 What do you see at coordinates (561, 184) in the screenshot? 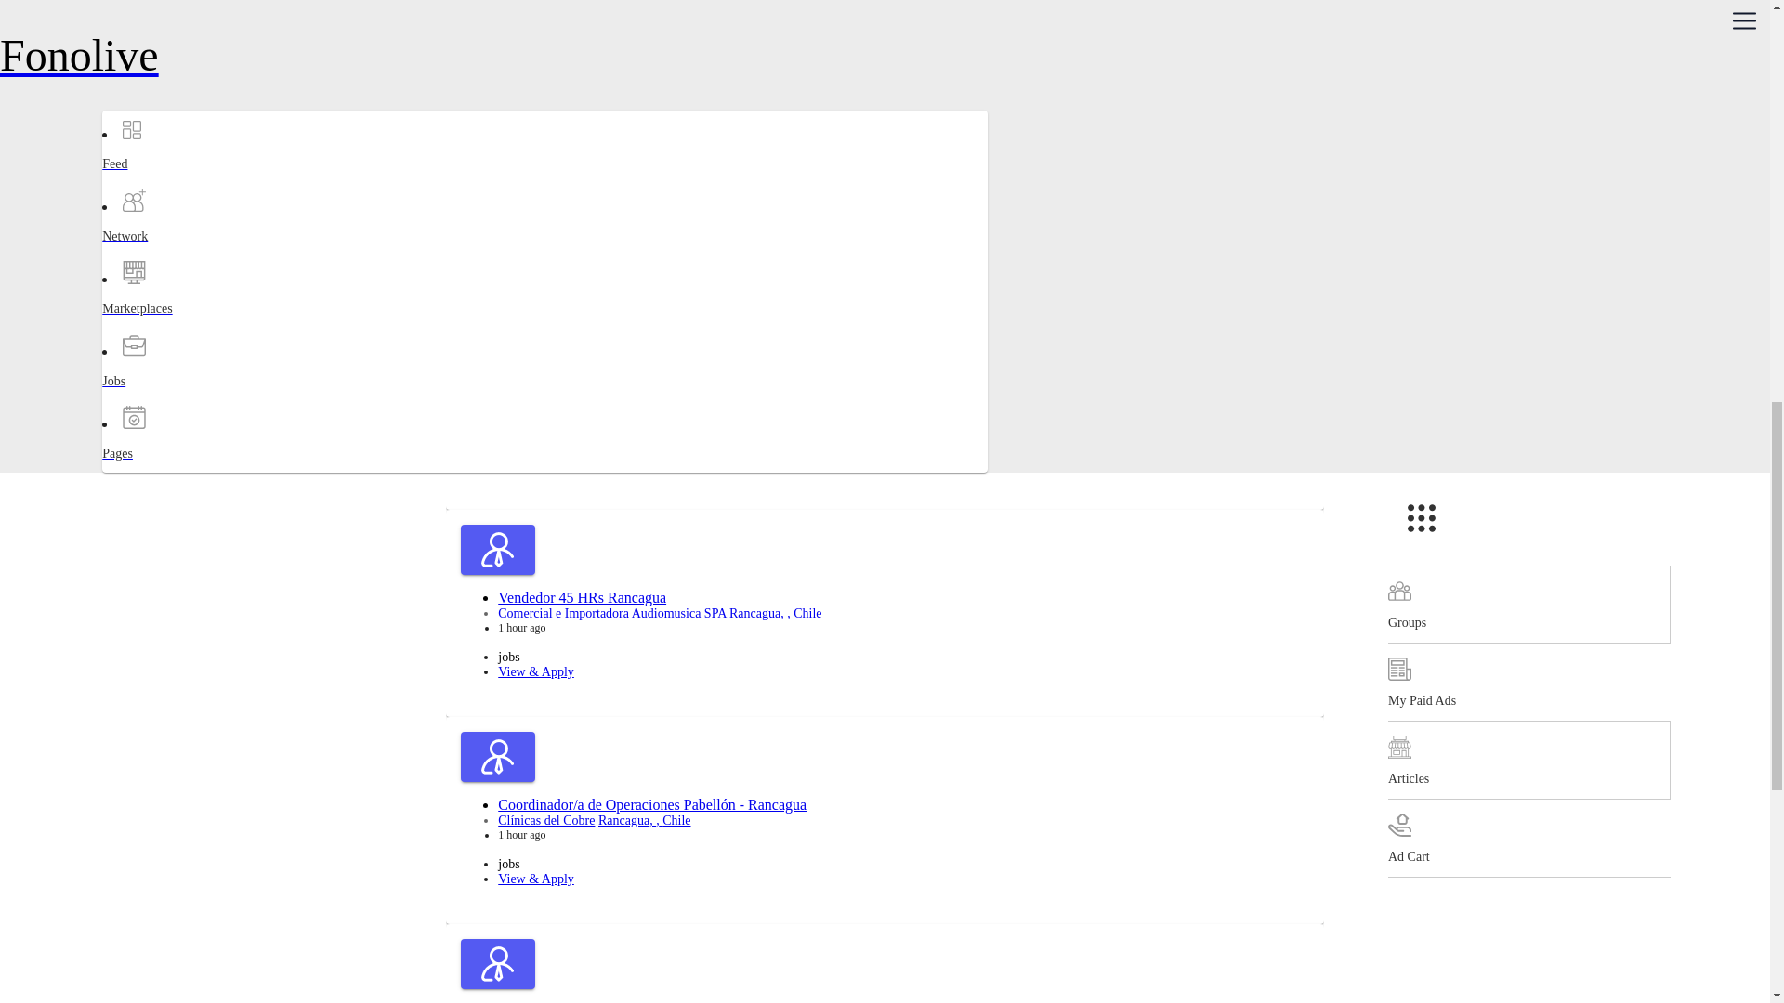
I see `Bodeguero Rancagua` at bounding box center [561, 184].